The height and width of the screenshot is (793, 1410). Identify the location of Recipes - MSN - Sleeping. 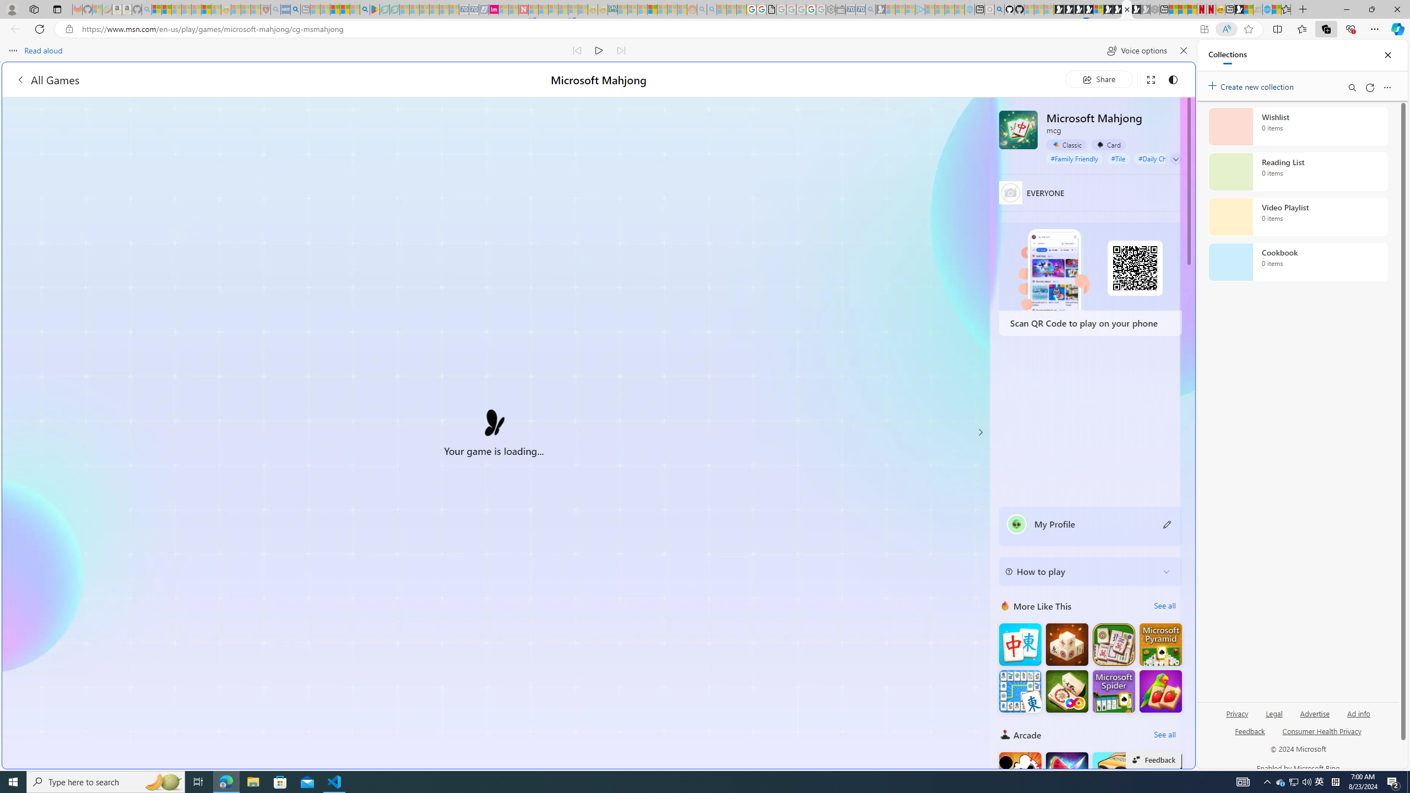
(236, 9).